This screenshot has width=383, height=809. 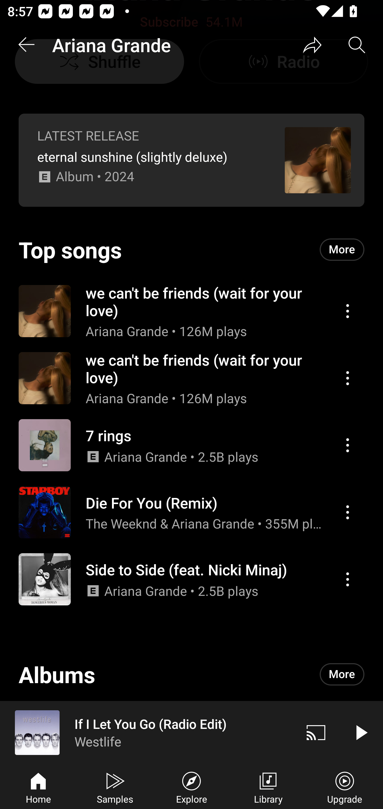 What do you see at coordinates (347, 311) in the screenshot?
I see `Action menu` at bounding box center [347, 311].